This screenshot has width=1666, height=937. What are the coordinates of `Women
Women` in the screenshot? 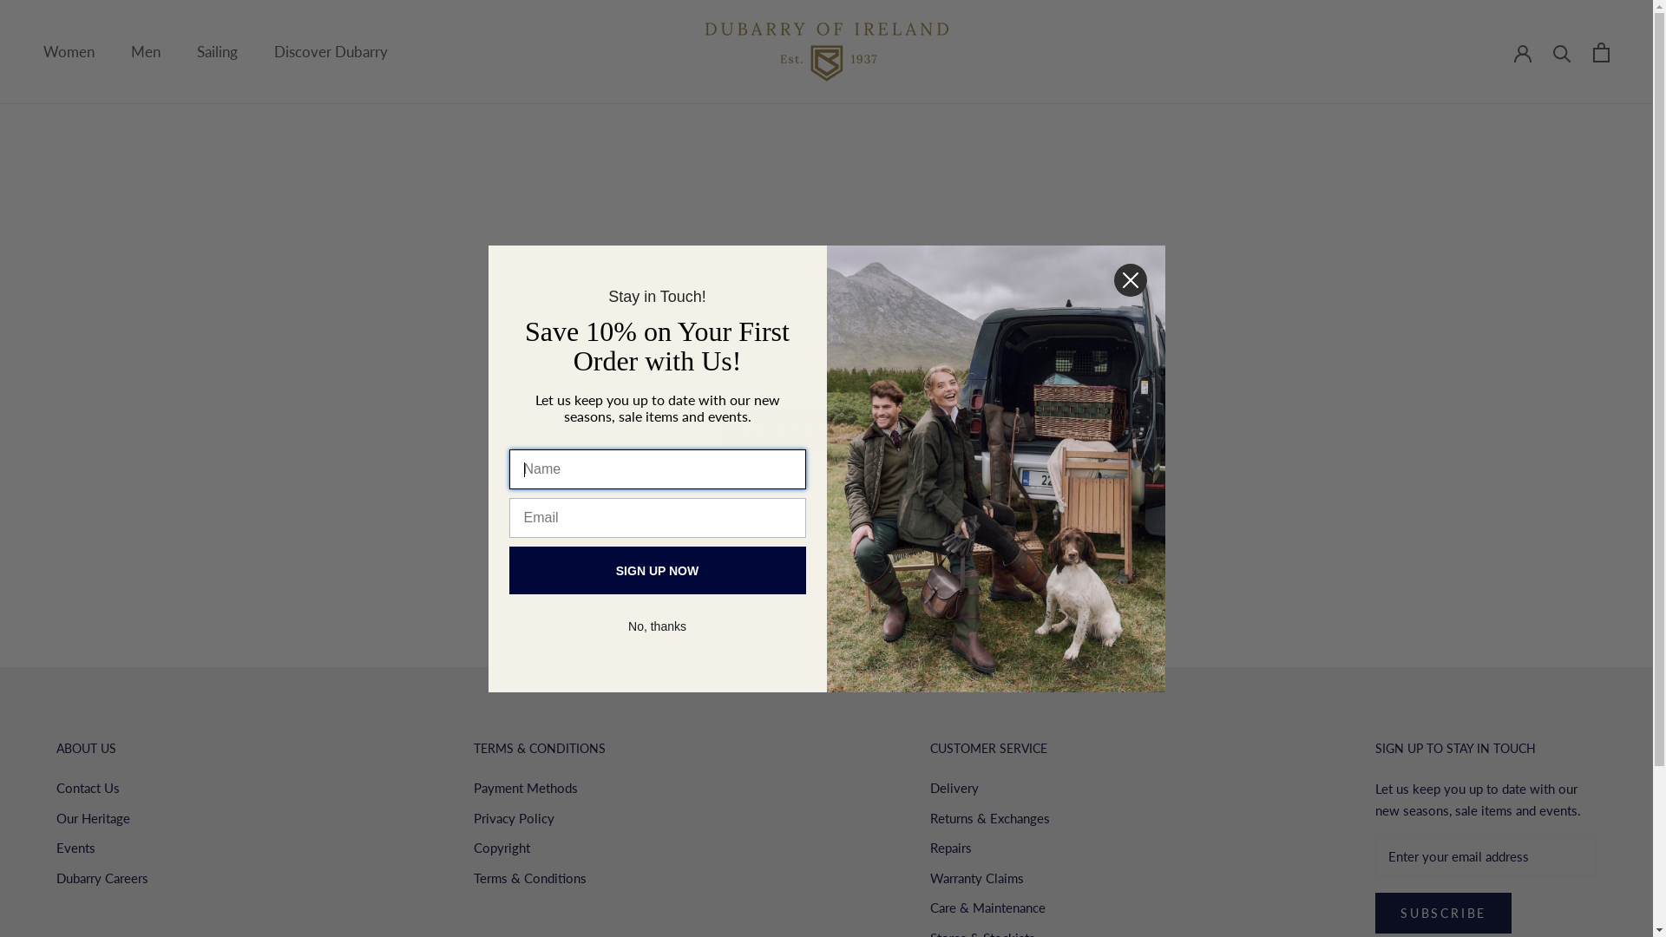 It's located at (69, 52).